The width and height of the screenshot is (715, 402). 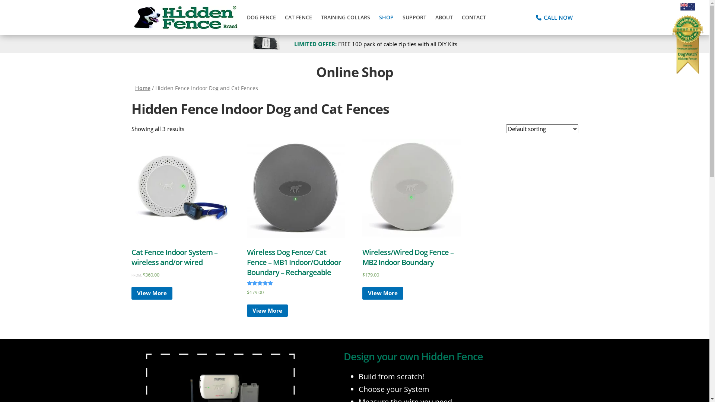 What do you see at coordinates (554, 17) in the screenshot?
I see `CALL NOW` at bounding box center [554, 17].